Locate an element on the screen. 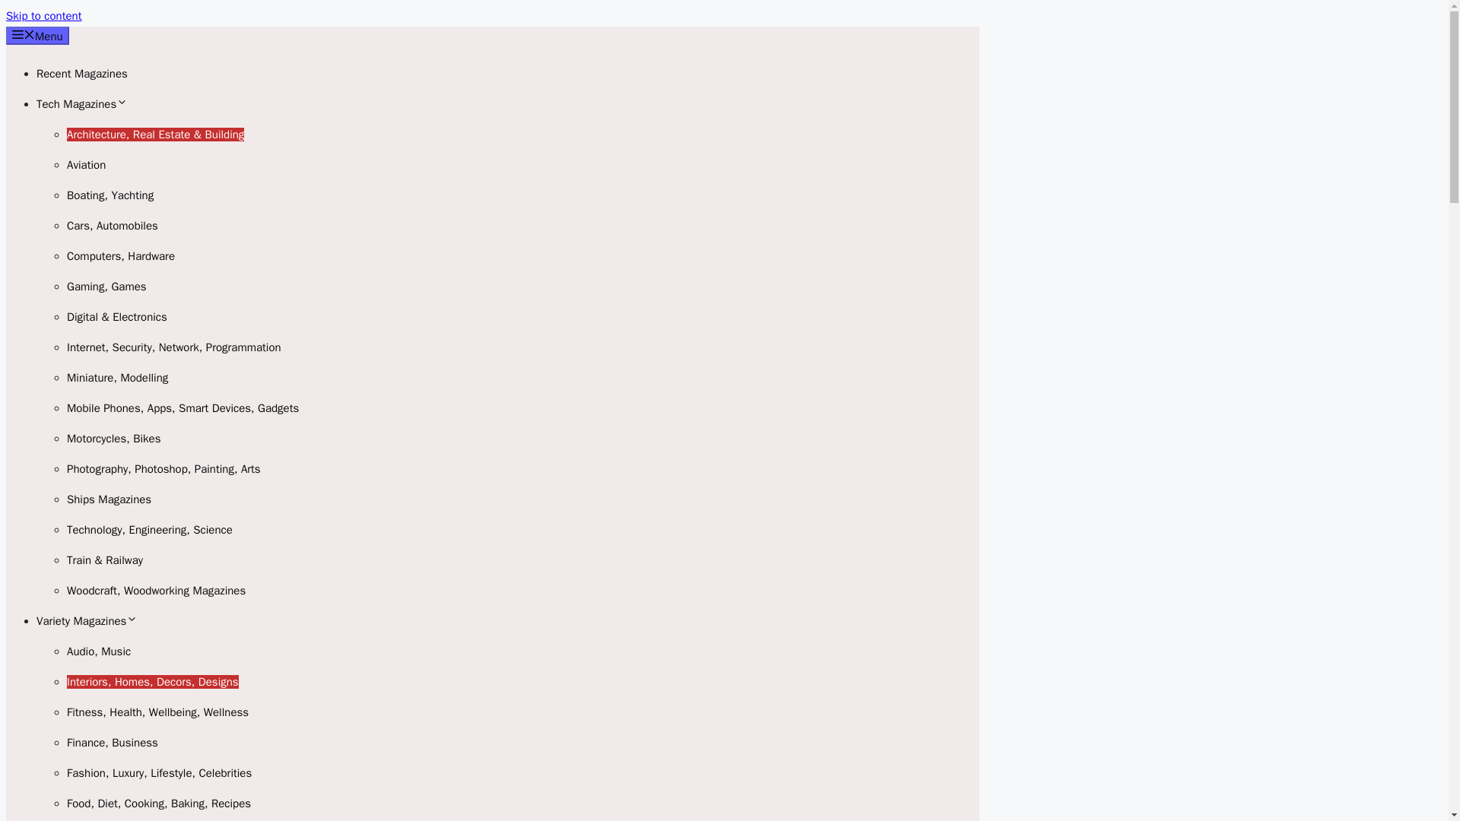 The height and width of the screenshot is (821, 1460). Skip to content is located at coordinates (43, 15).